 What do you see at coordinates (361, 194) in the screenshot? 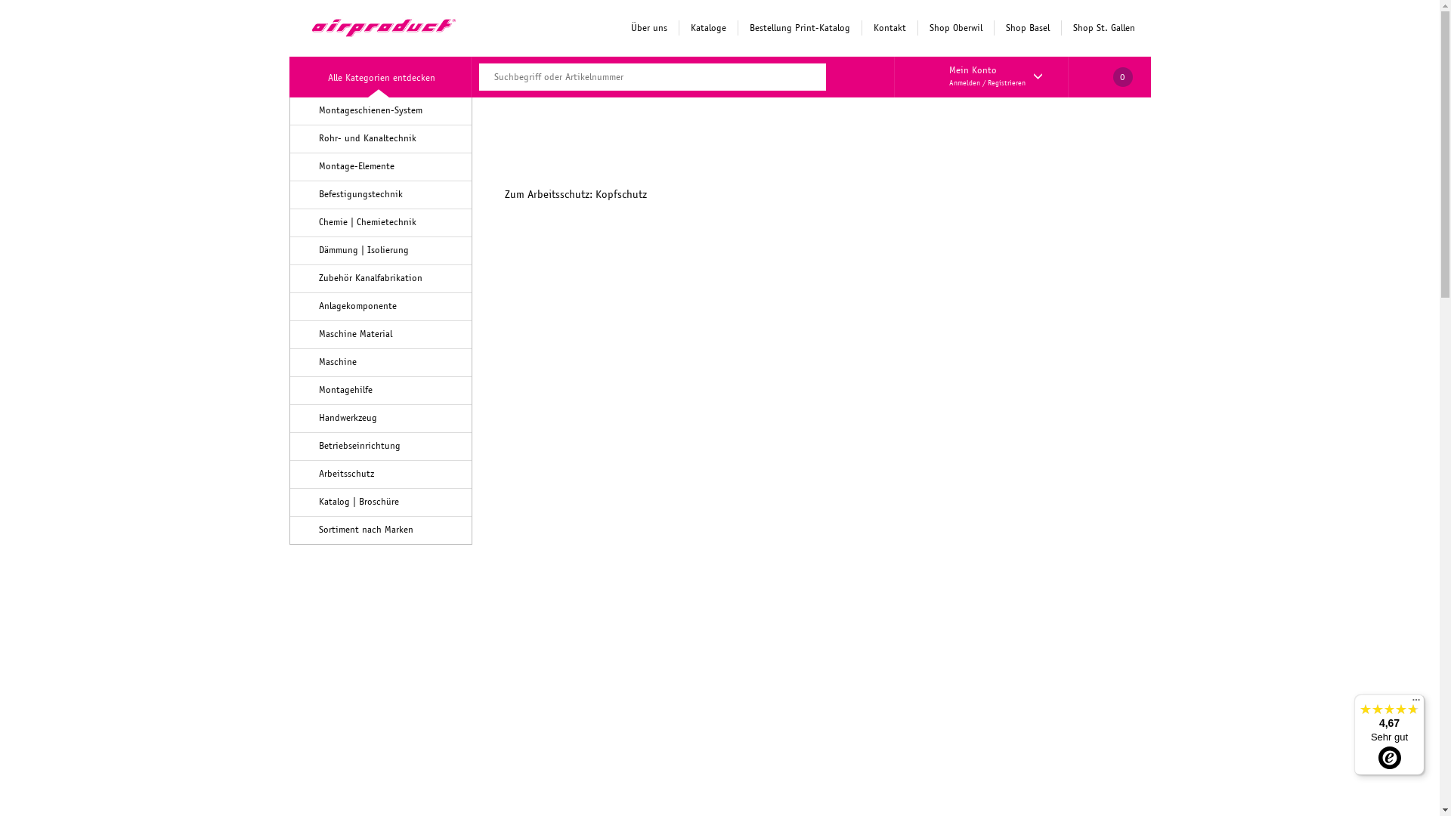
I see `Befestigungstechnik` at bounding box center [361, 194].